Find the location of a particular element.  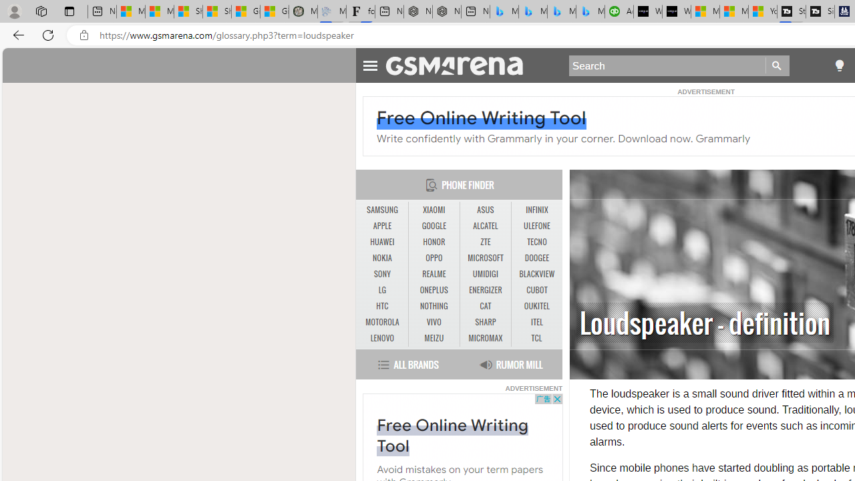

SONY is located at coordinates (382, 274).